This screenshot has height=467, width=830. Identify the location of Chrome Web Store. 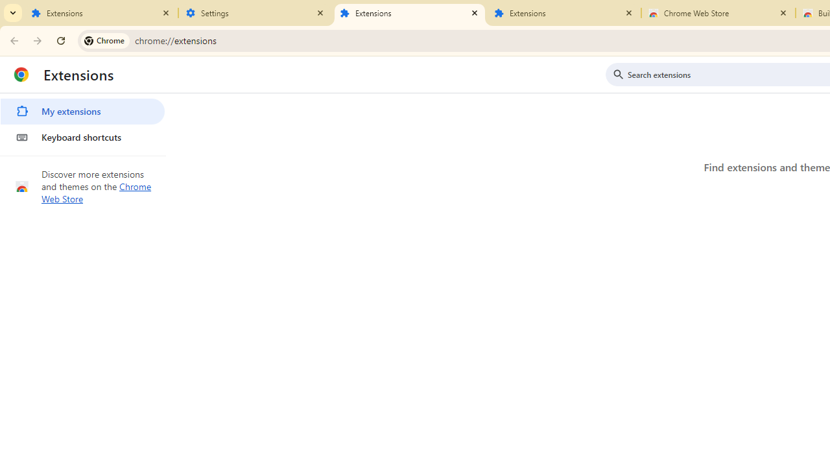
(97, 192).